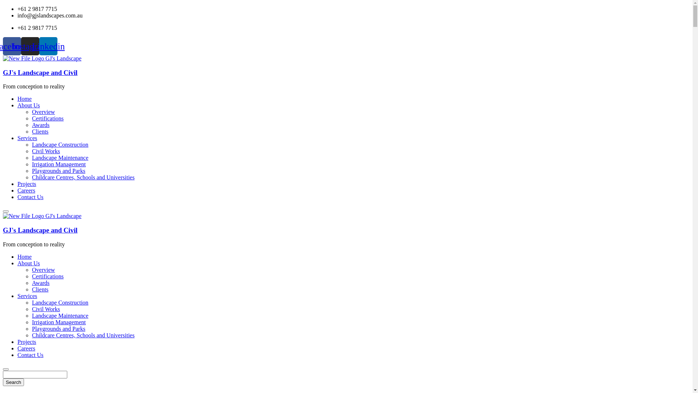  Describe the element at coordinates (44, 112) in the screenshot. I see `Overview` at that location.